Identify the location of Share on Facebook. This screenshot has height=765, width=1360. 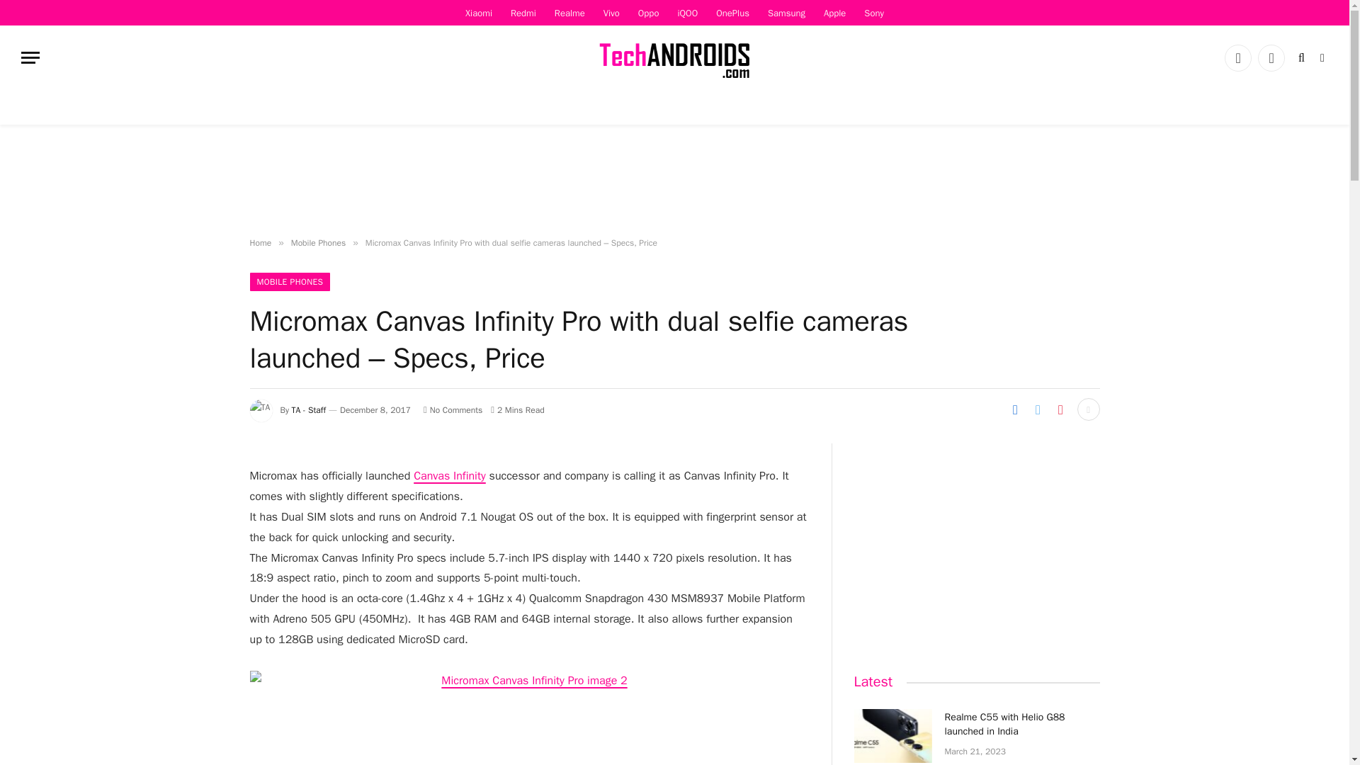
(1014, 409).